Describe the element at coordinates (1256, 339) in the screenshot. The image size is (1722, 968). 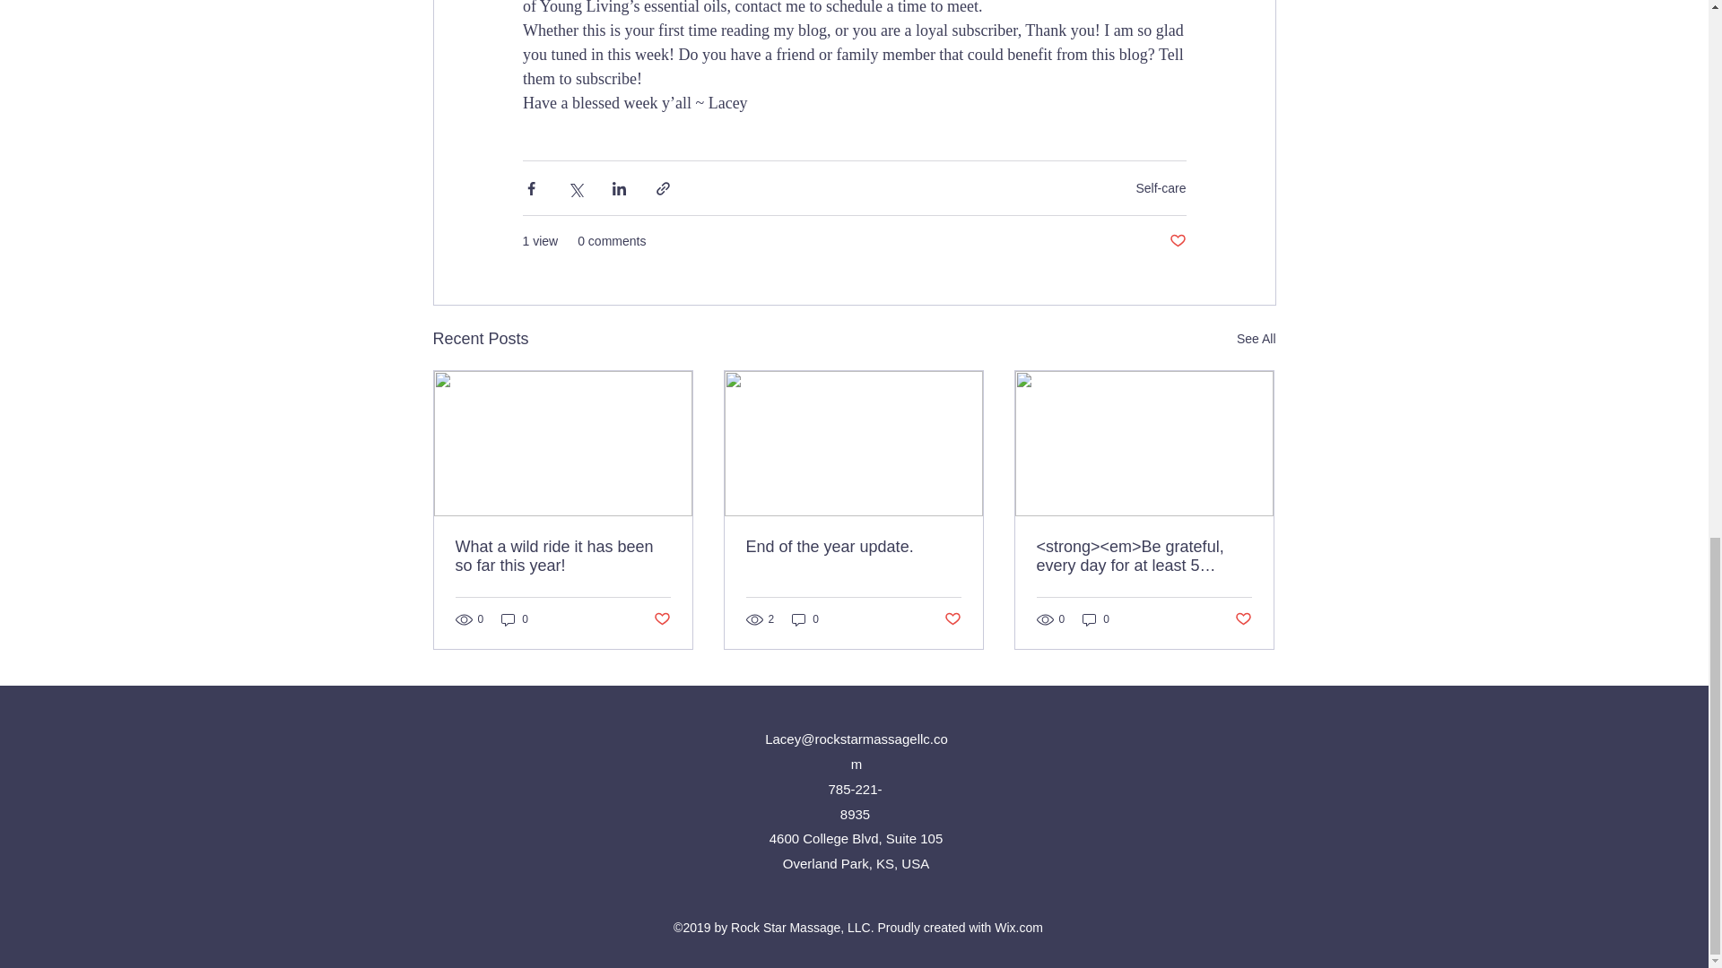
I see `See All` at that location.